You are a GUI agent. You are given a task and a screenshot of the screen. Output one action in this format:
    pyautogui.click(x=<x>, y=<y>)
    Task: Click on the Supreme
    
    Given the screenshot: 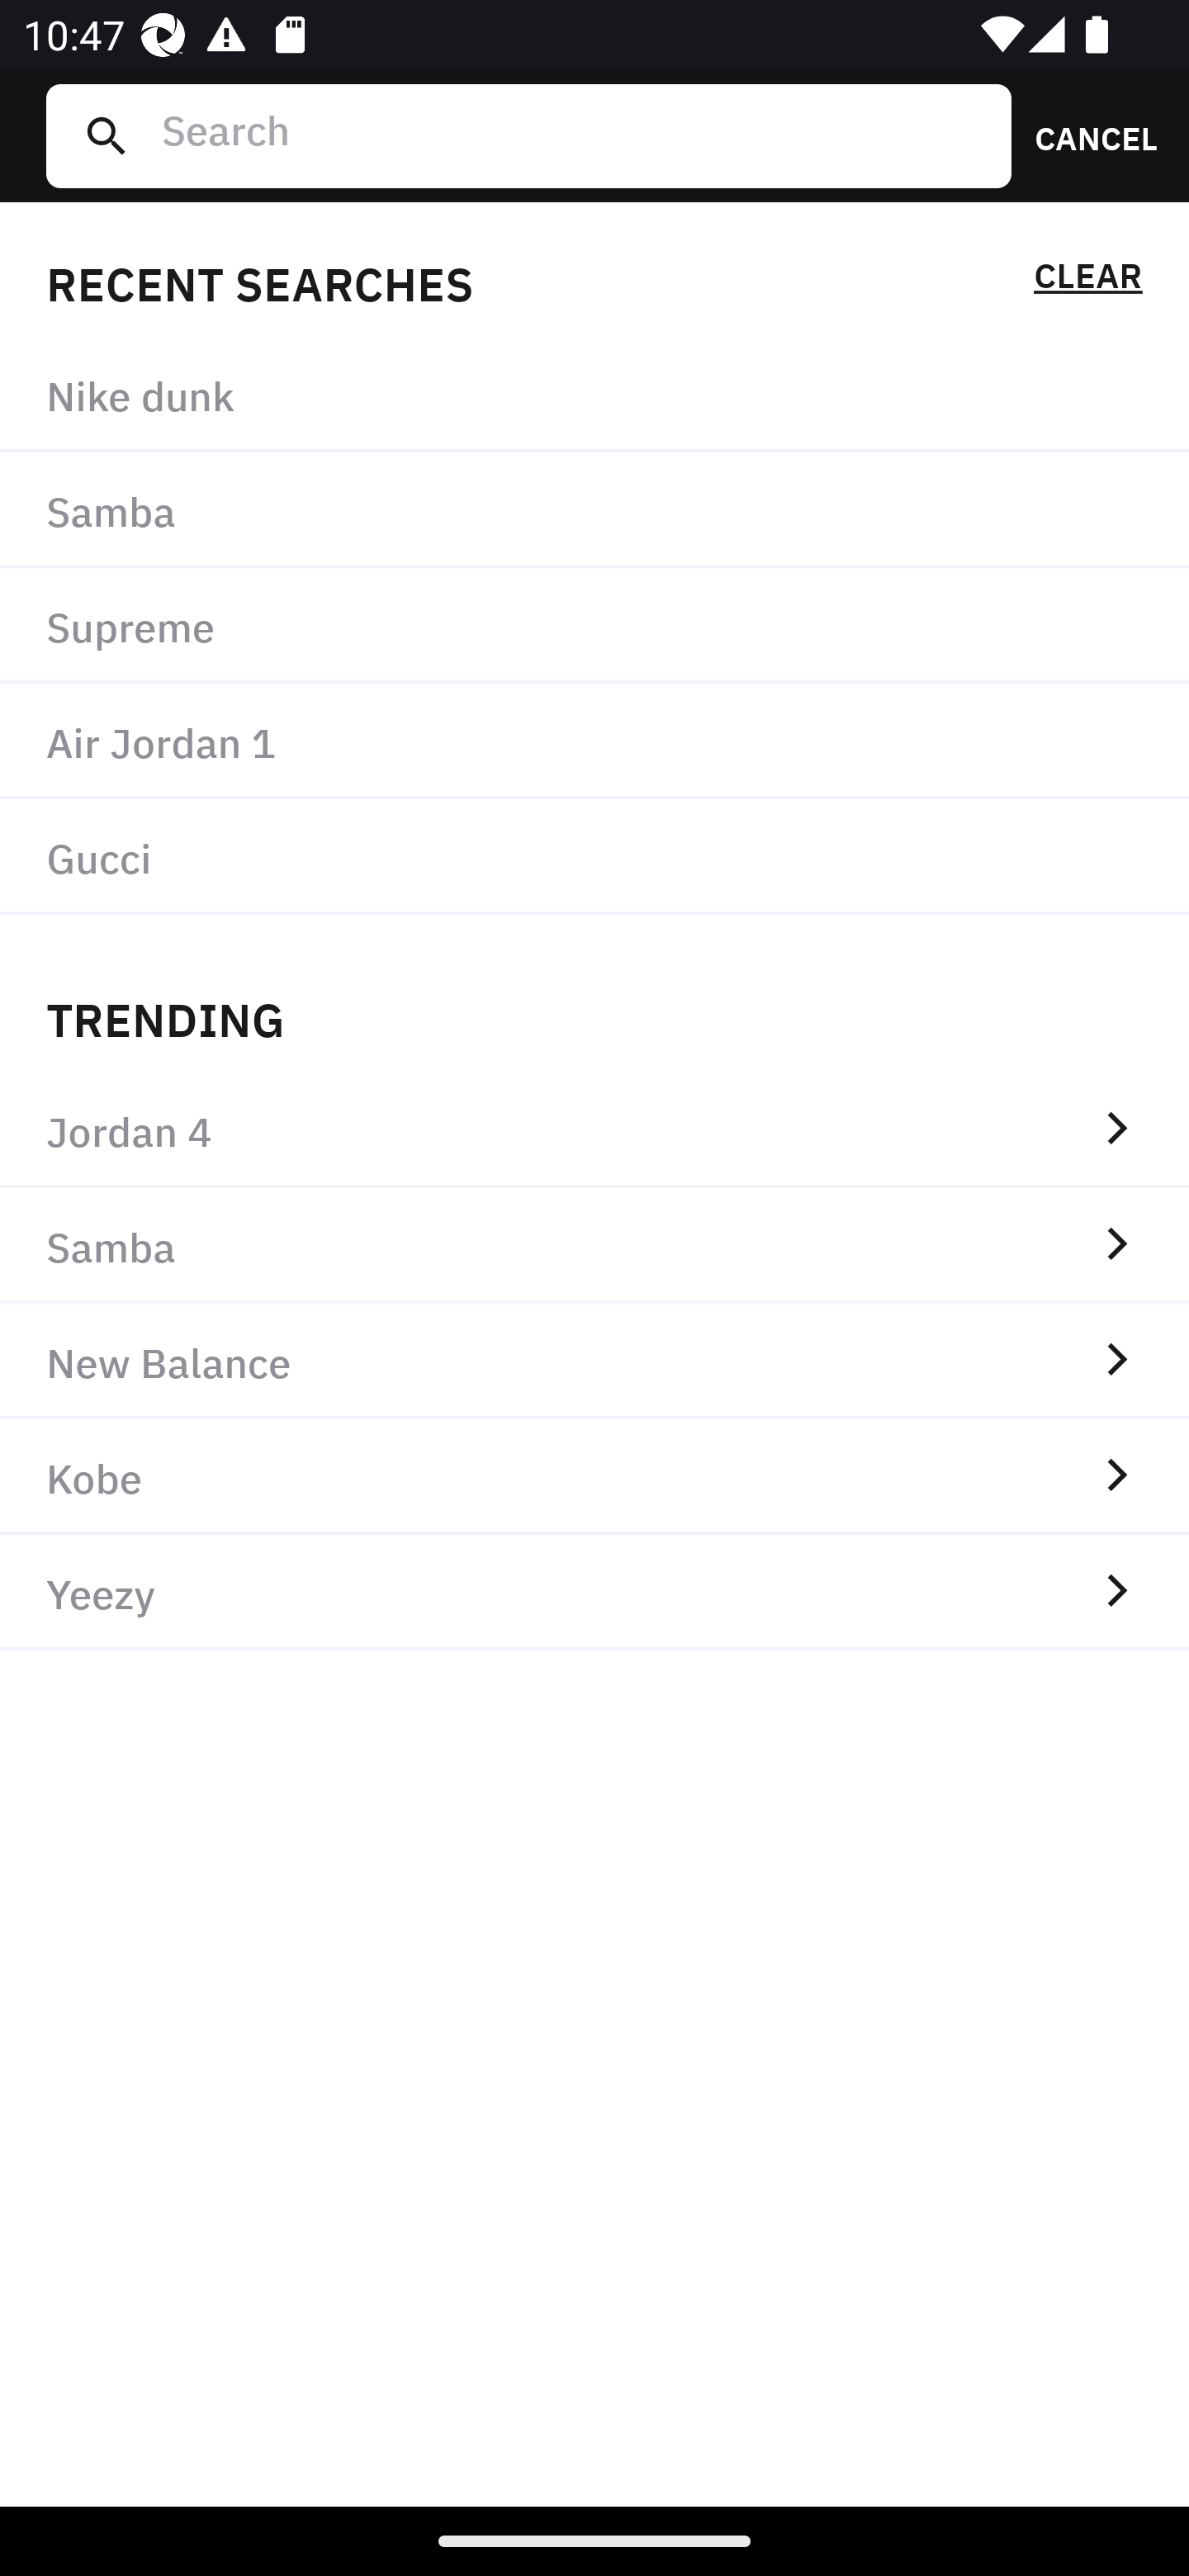 What is the action you would take?
    pyautogui.click(x=594, y=626)
    